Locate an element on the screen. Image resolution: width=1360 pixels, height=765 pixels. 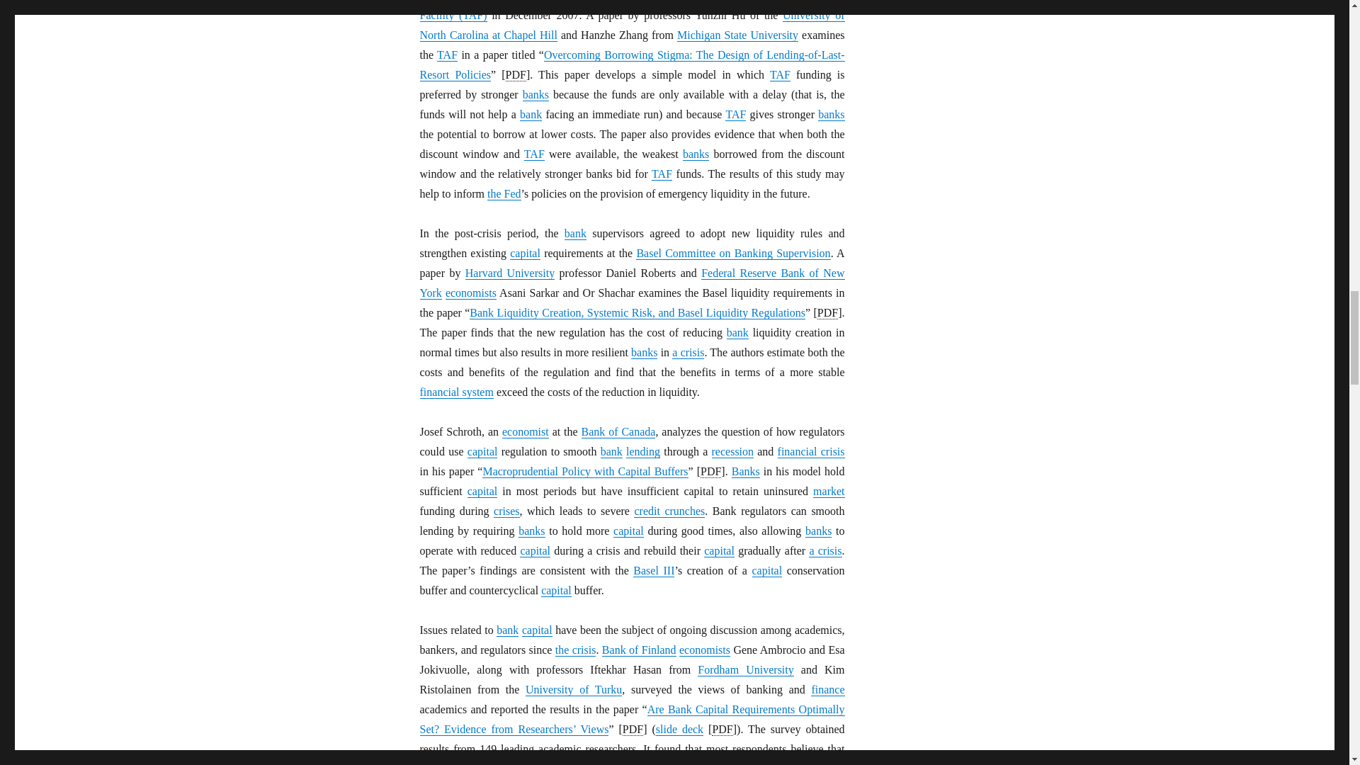
Term Auction Facility is located at coordinates (446, 55).